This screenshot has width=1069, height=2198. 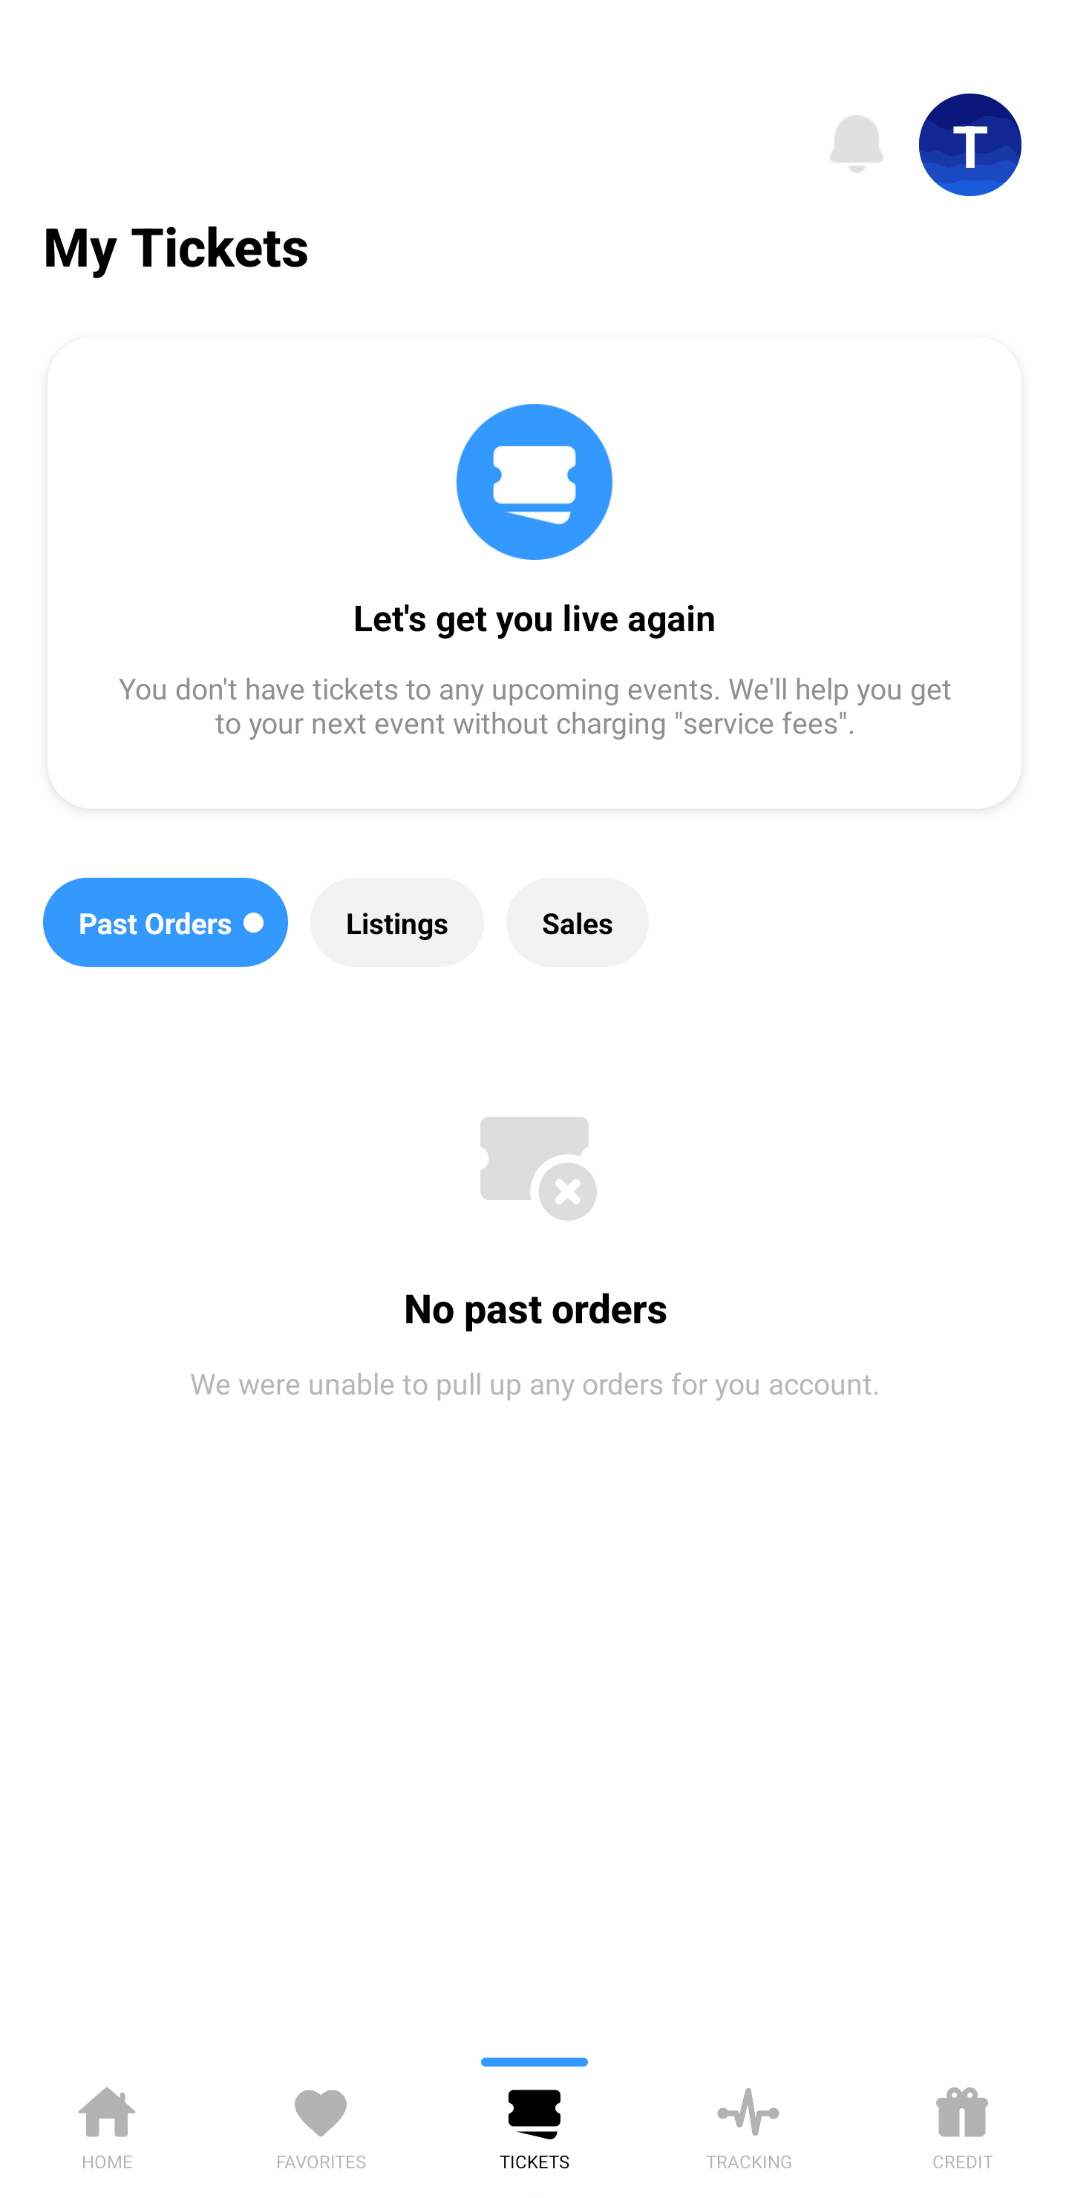 What do you see at coordinates (578, 922) in the screenshot?
I see `Sales` at bounding box center [578, 922].